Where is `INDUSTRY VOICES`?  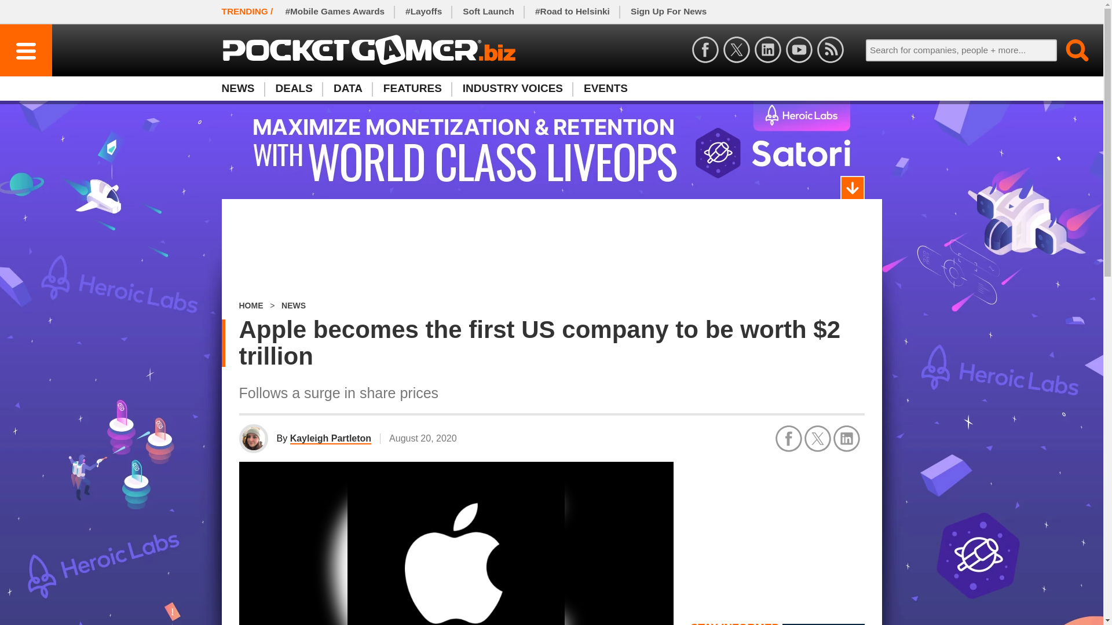 INDUSTRY VOICES is located at coordinates (513, 88).